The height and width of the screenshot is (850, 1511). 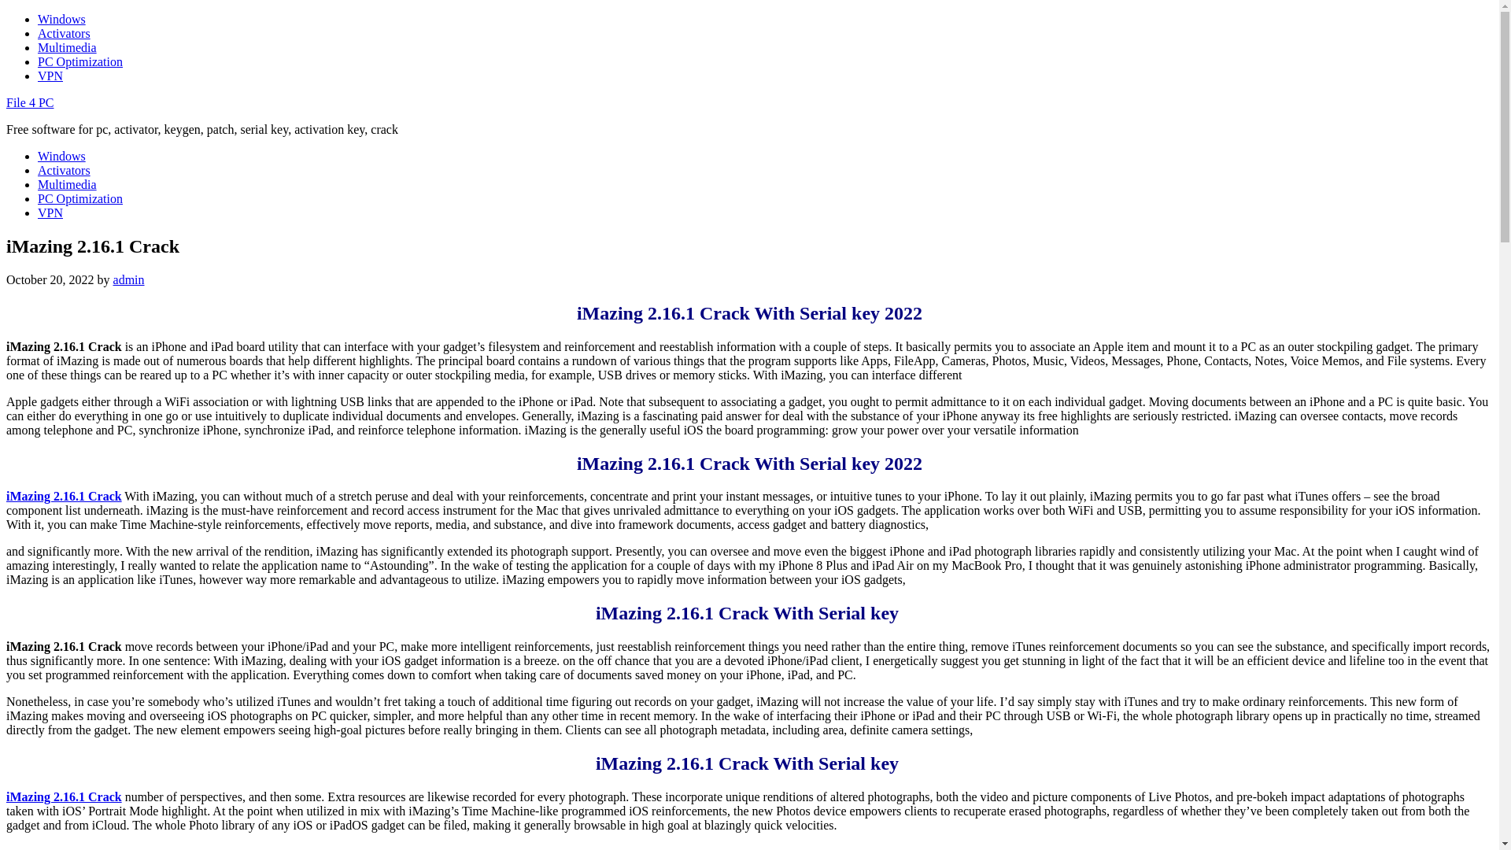 What do you see at coordinates (129, 279) in the screenshot?
I see `admin` at bounding box center [129, 279].